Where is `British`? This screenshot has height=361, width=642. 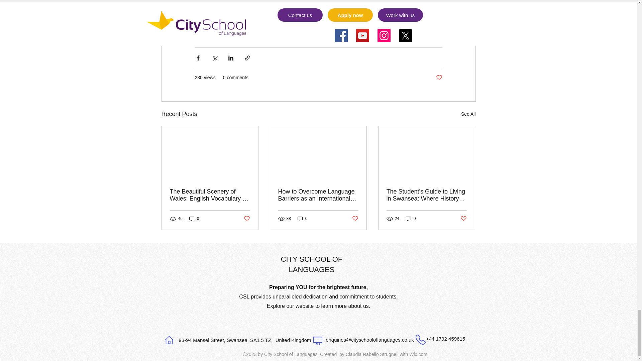 British is located at coordinates (247, 32).